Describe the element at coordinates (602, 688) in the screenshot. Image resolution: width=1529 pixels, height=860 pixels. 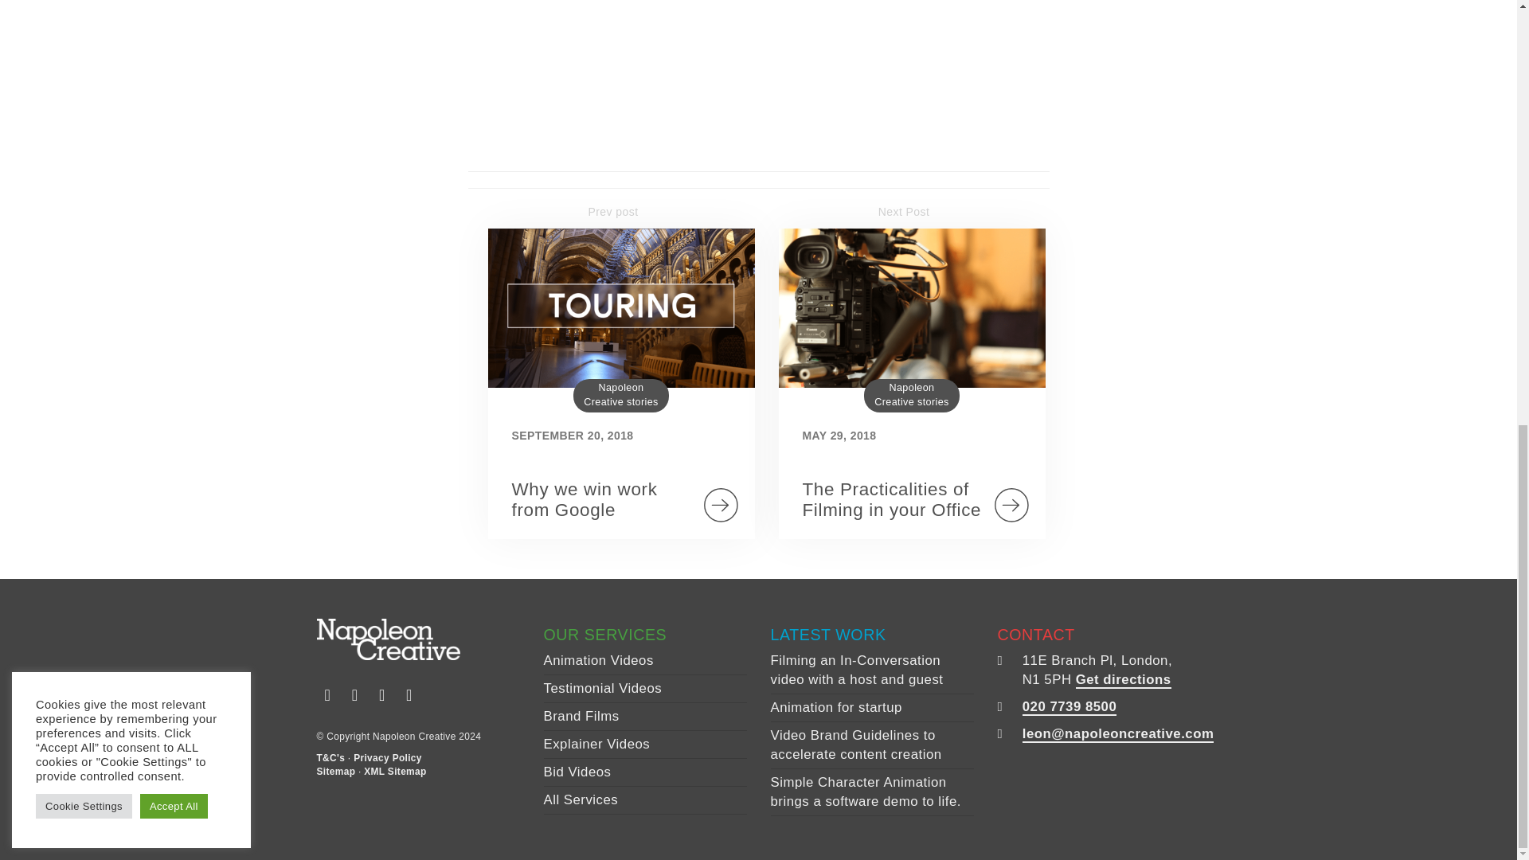
I see `Testimonial Videos` at that location.